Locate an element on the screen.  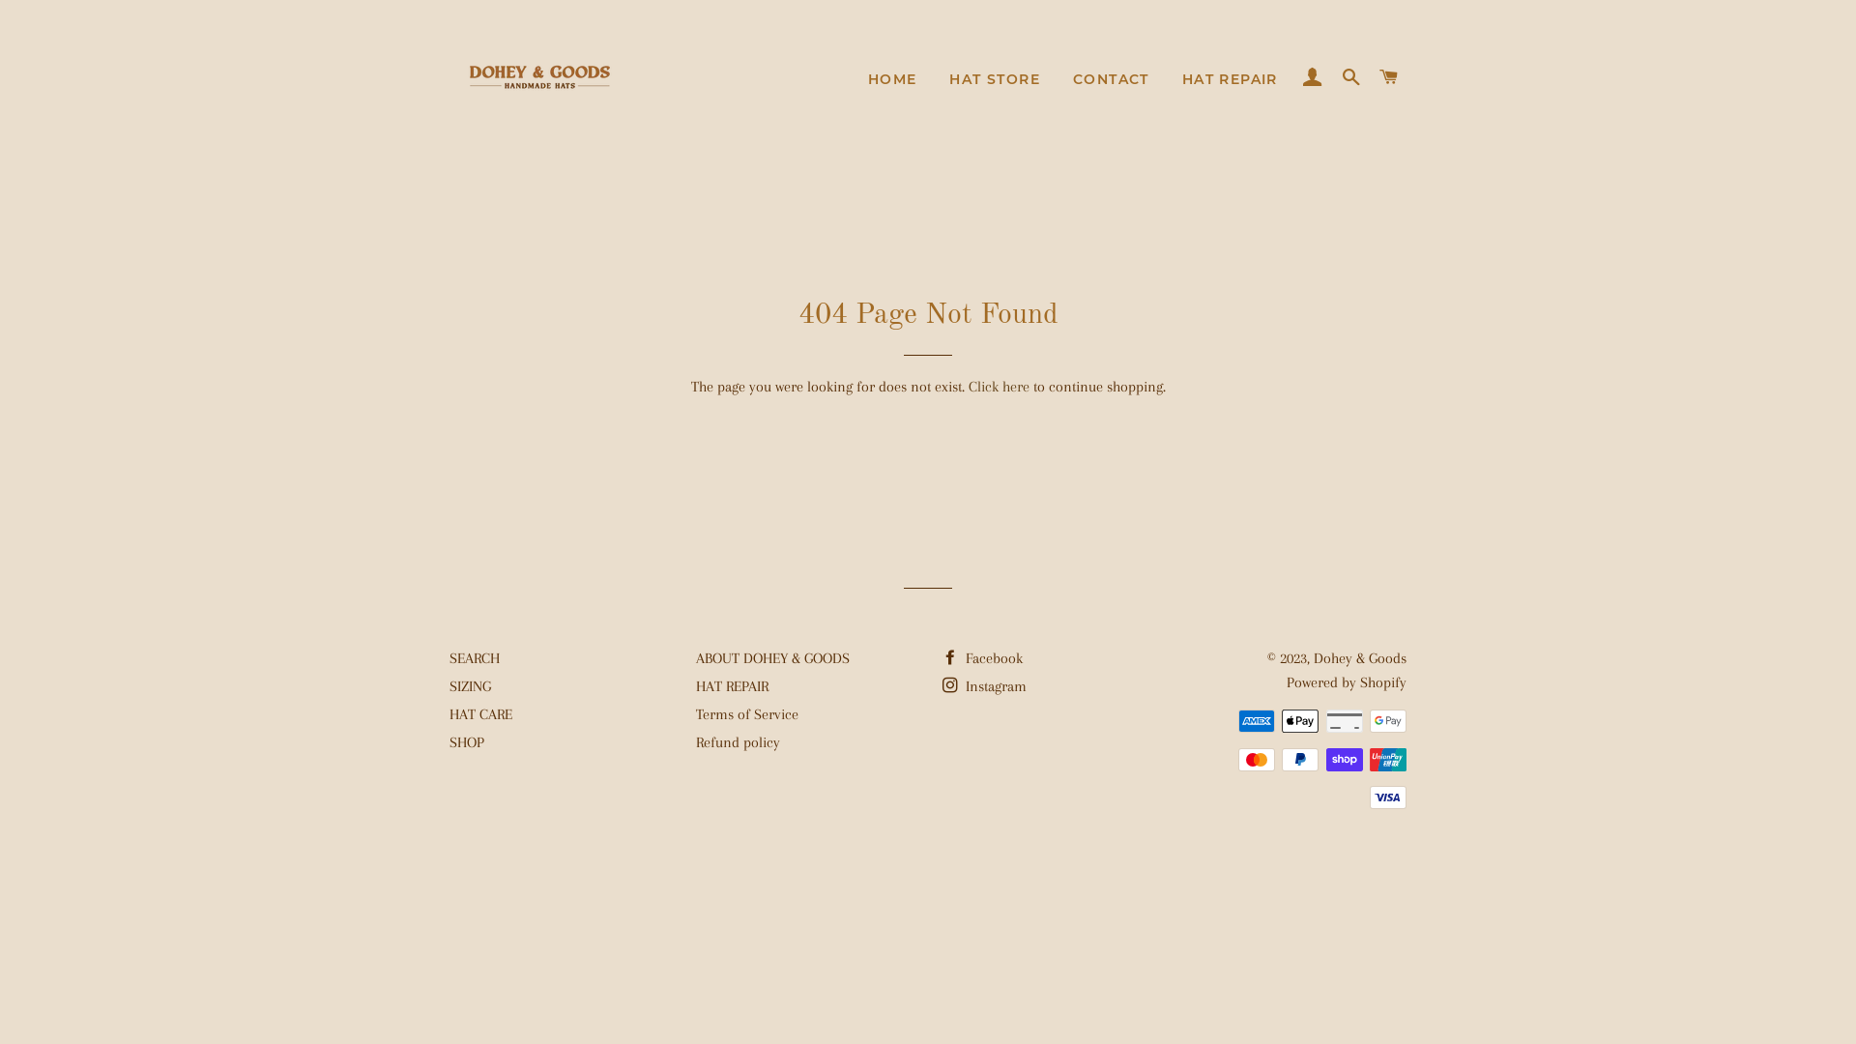
Click here is located at coordinates (1000, 387).